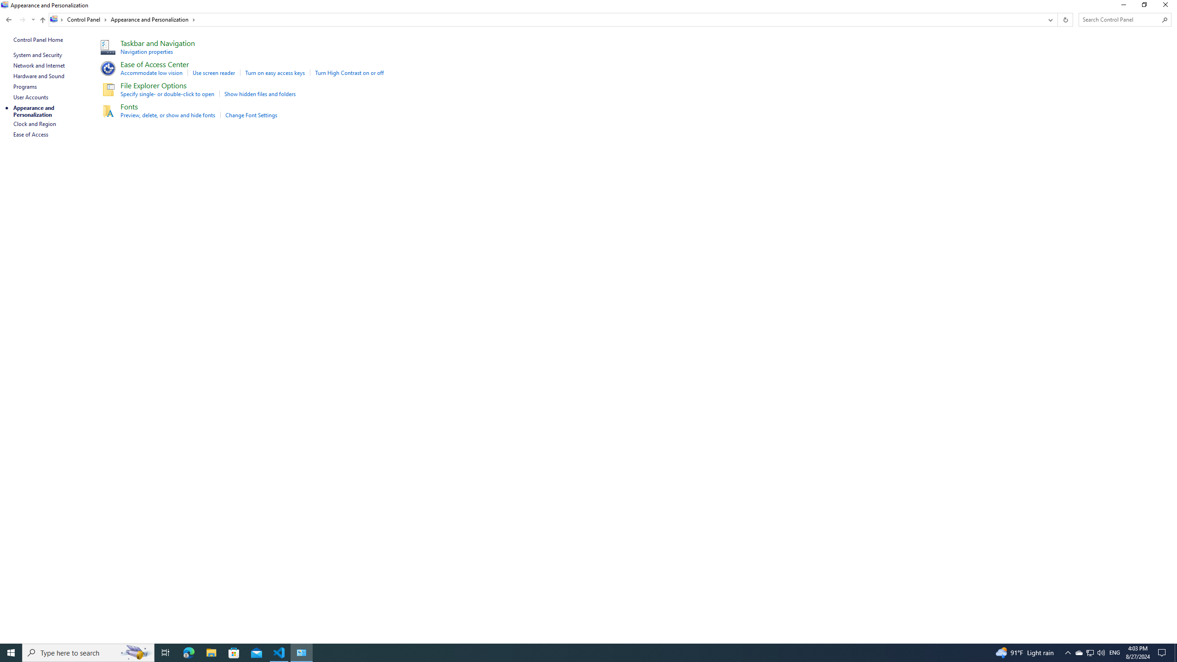 Image resolution: width=1177 pixels, height=662 pixels. I want to click on Change Font Settings, so click(251, 115).